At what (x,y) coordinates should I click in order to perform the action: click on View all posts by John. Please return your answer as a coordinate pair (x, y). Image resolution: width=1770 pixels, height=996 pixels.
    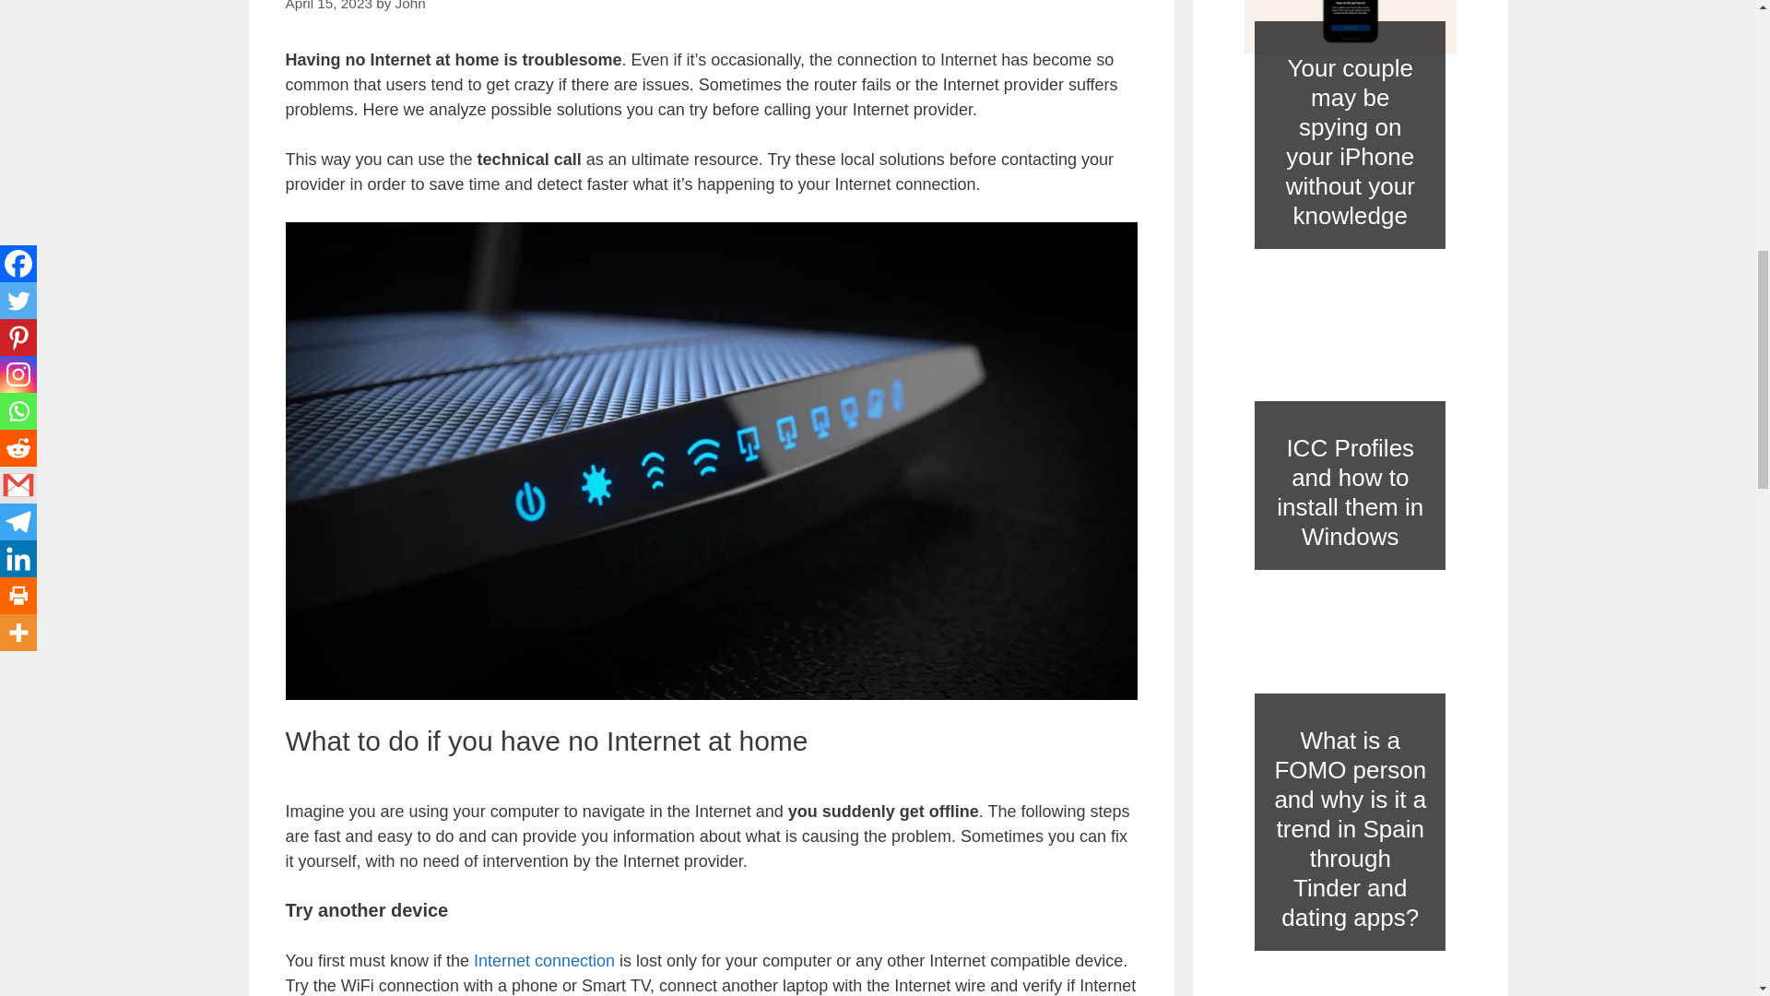
    Looking at the image, I should click on (410, 6).